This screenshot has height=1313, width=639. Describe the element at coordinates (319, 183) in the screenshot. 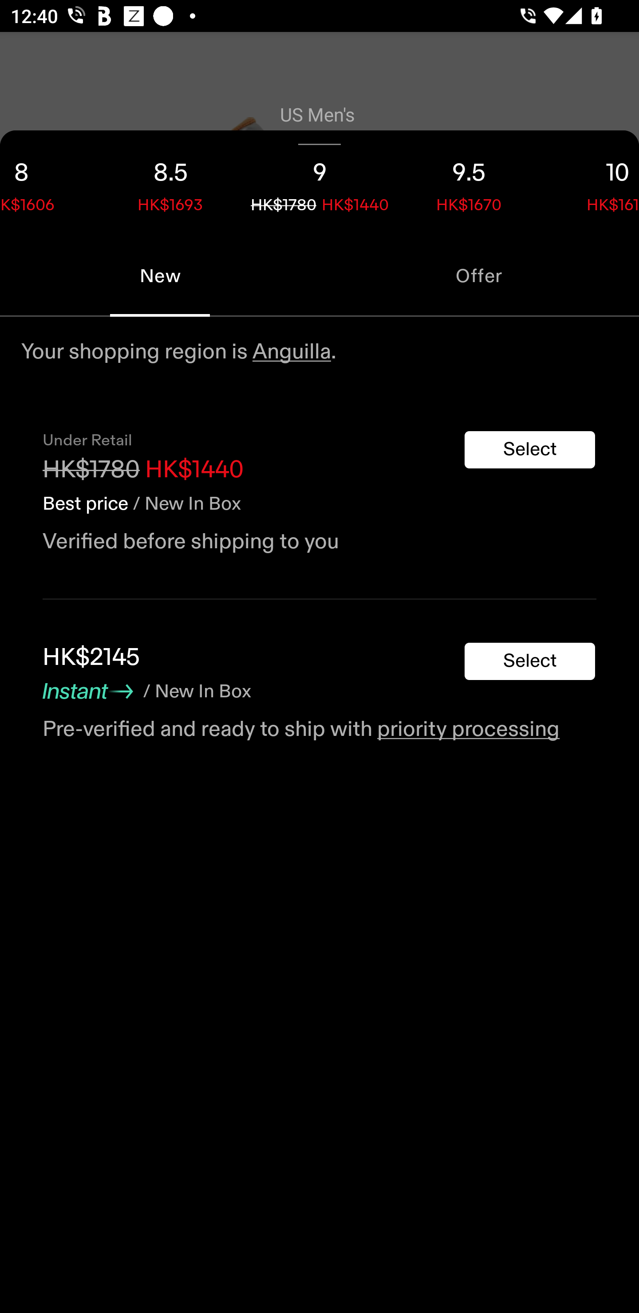

I see `9 HK$1780 HK$1440` at that location.